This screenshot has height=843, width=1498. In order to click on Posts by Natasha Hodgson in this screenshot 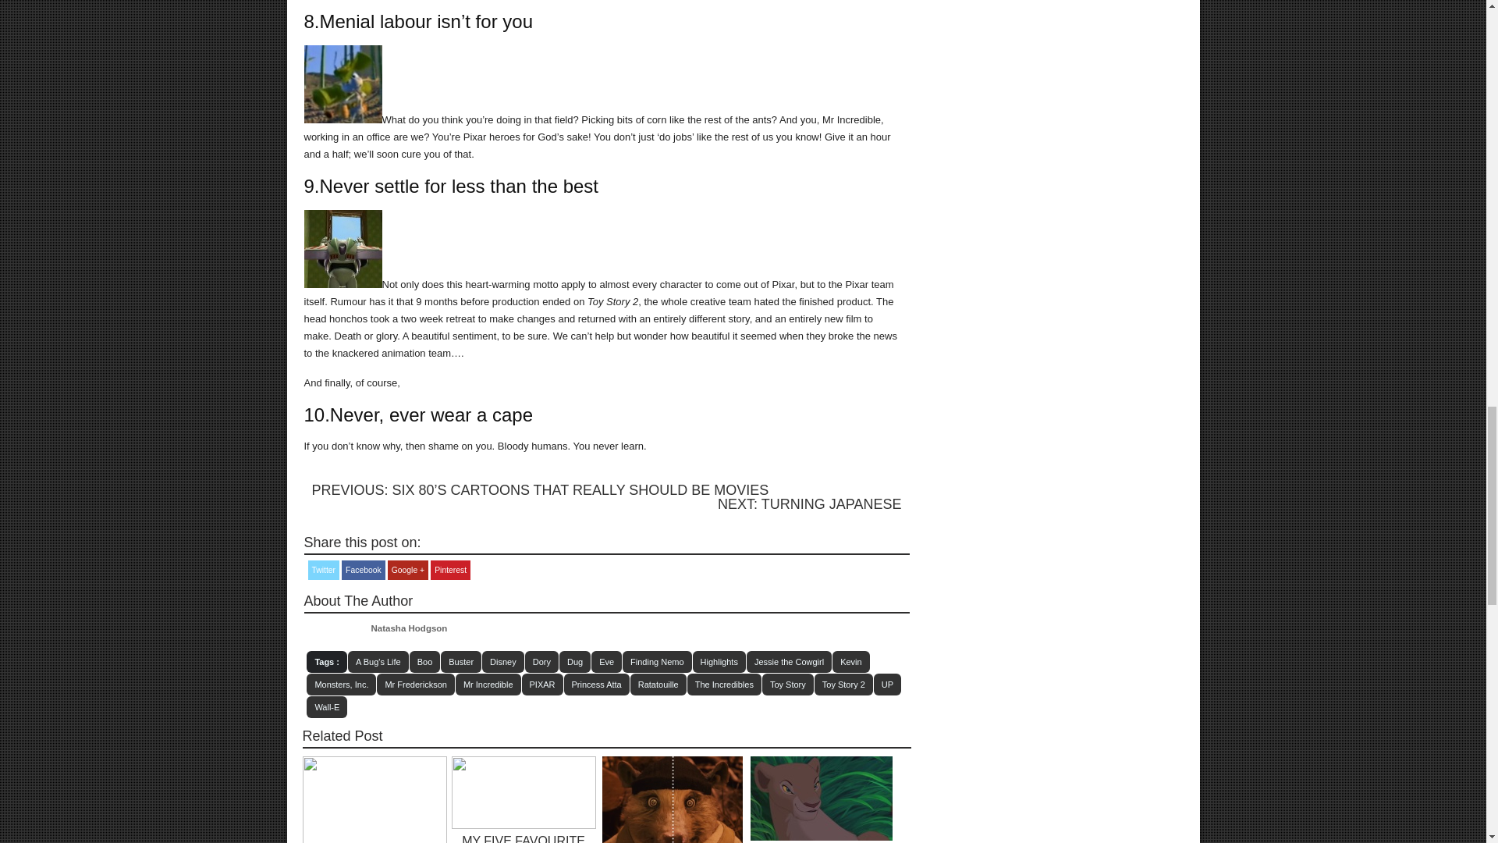, I will do `click(410, 628)`.